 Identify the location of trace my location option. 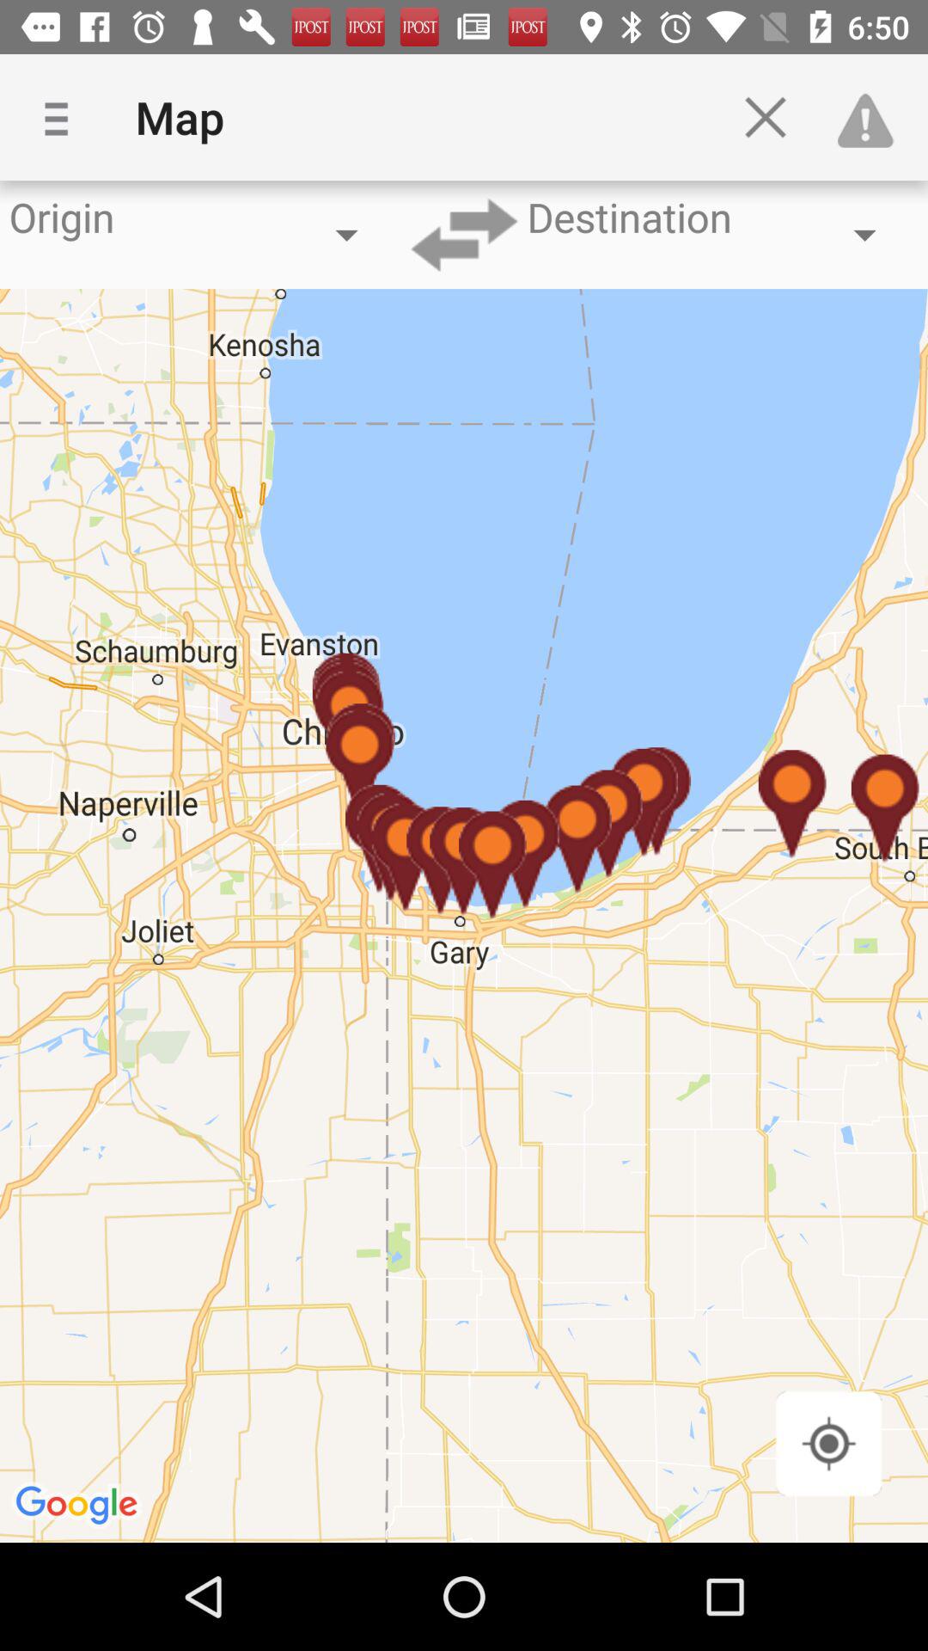
(828, 1443).